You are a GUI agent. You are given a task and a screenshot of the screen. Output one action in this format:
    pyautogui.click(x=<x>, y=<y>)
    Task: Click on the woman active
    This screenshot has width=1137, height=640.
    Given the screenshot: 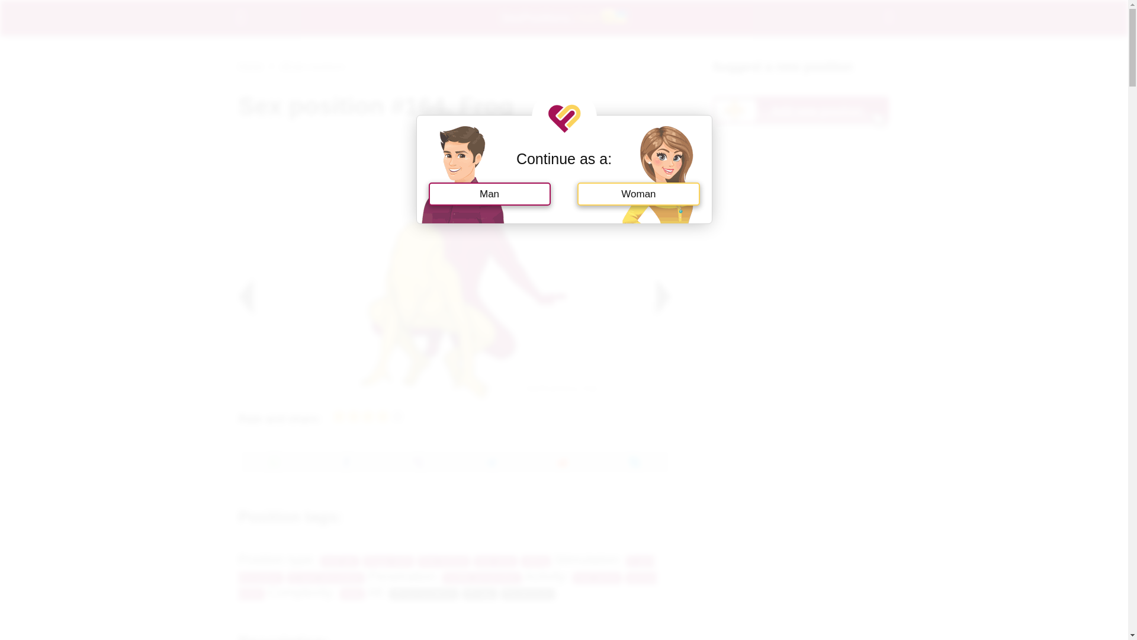 What is the action you would take?
    pyautogui.click(x=447, y=586)
    